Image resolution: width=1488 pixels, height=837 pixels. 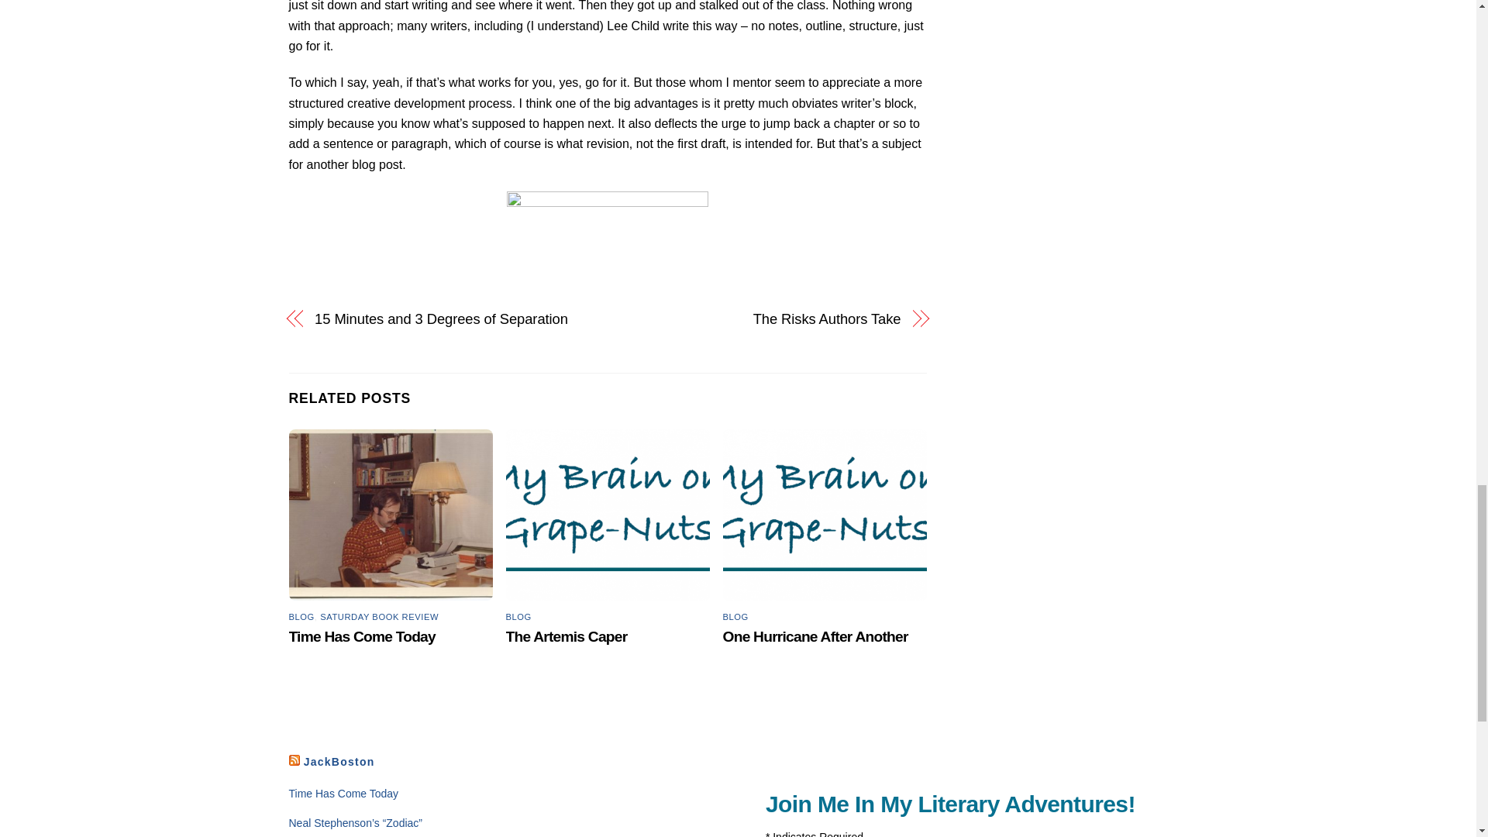 I want to click on Jack at typewriter 1973, so click(x=391, y=515).